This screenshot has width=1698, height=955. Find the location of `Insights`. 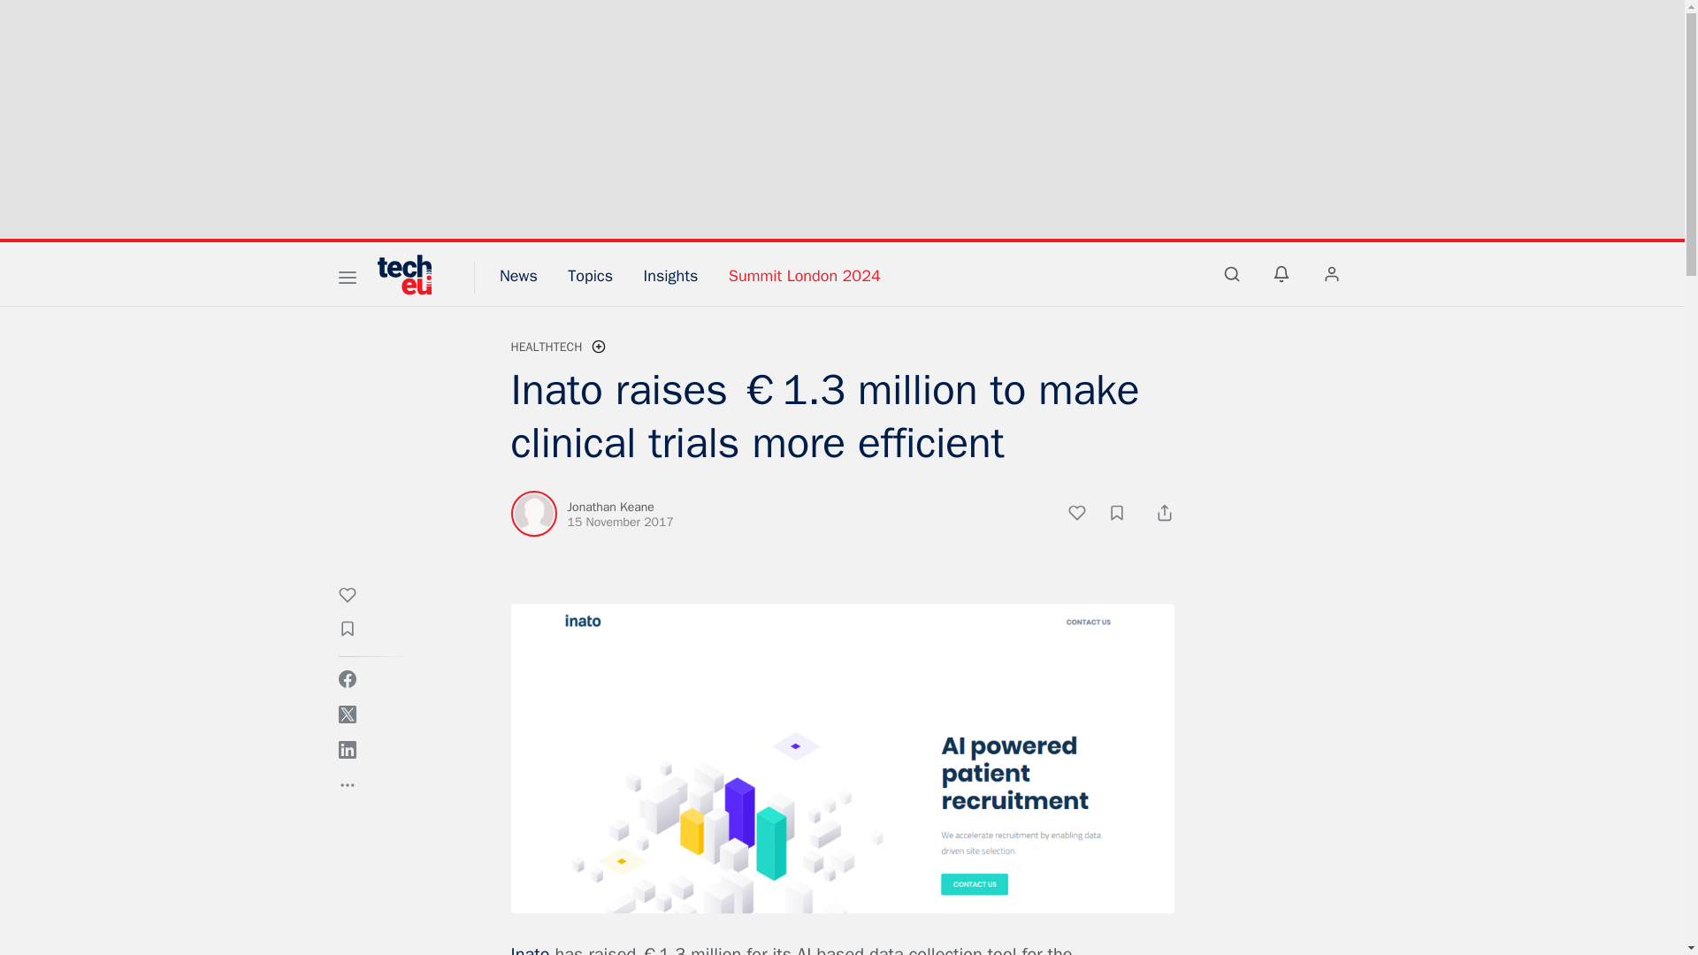

Insights is located at coordinates (670, 276).